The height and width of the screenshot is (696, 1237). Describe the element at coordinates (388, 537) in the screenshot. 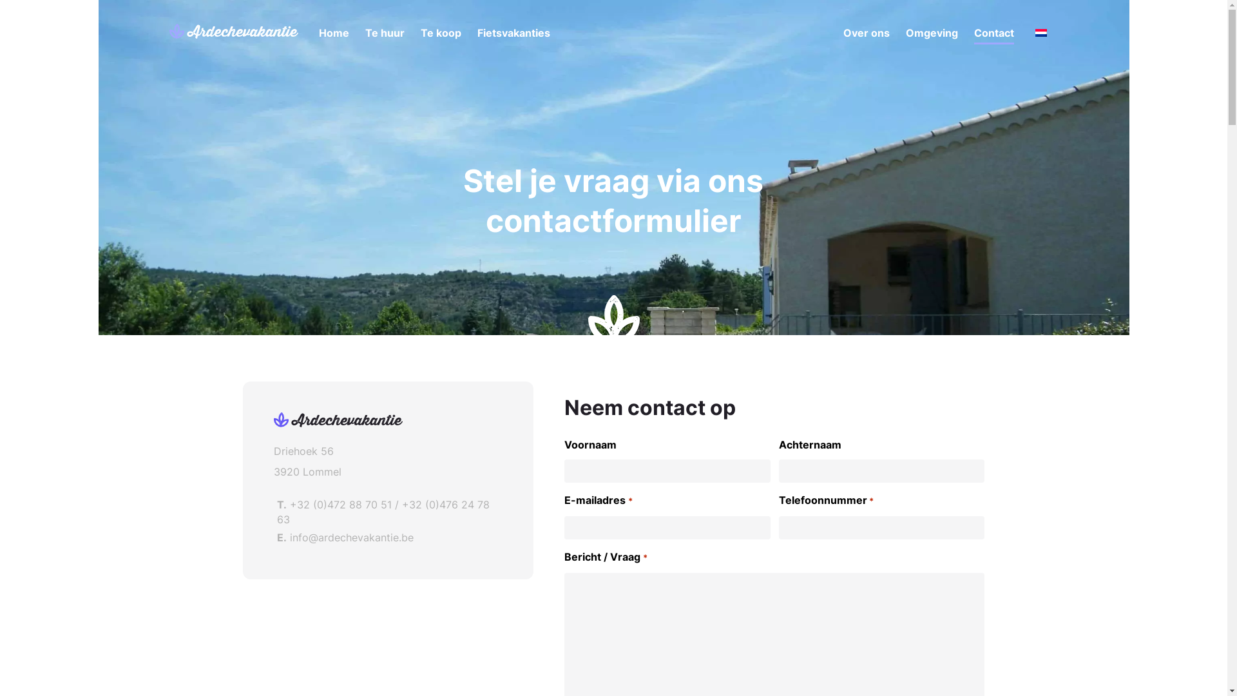

I see `E. info@ardechevakantie.be` at that location.